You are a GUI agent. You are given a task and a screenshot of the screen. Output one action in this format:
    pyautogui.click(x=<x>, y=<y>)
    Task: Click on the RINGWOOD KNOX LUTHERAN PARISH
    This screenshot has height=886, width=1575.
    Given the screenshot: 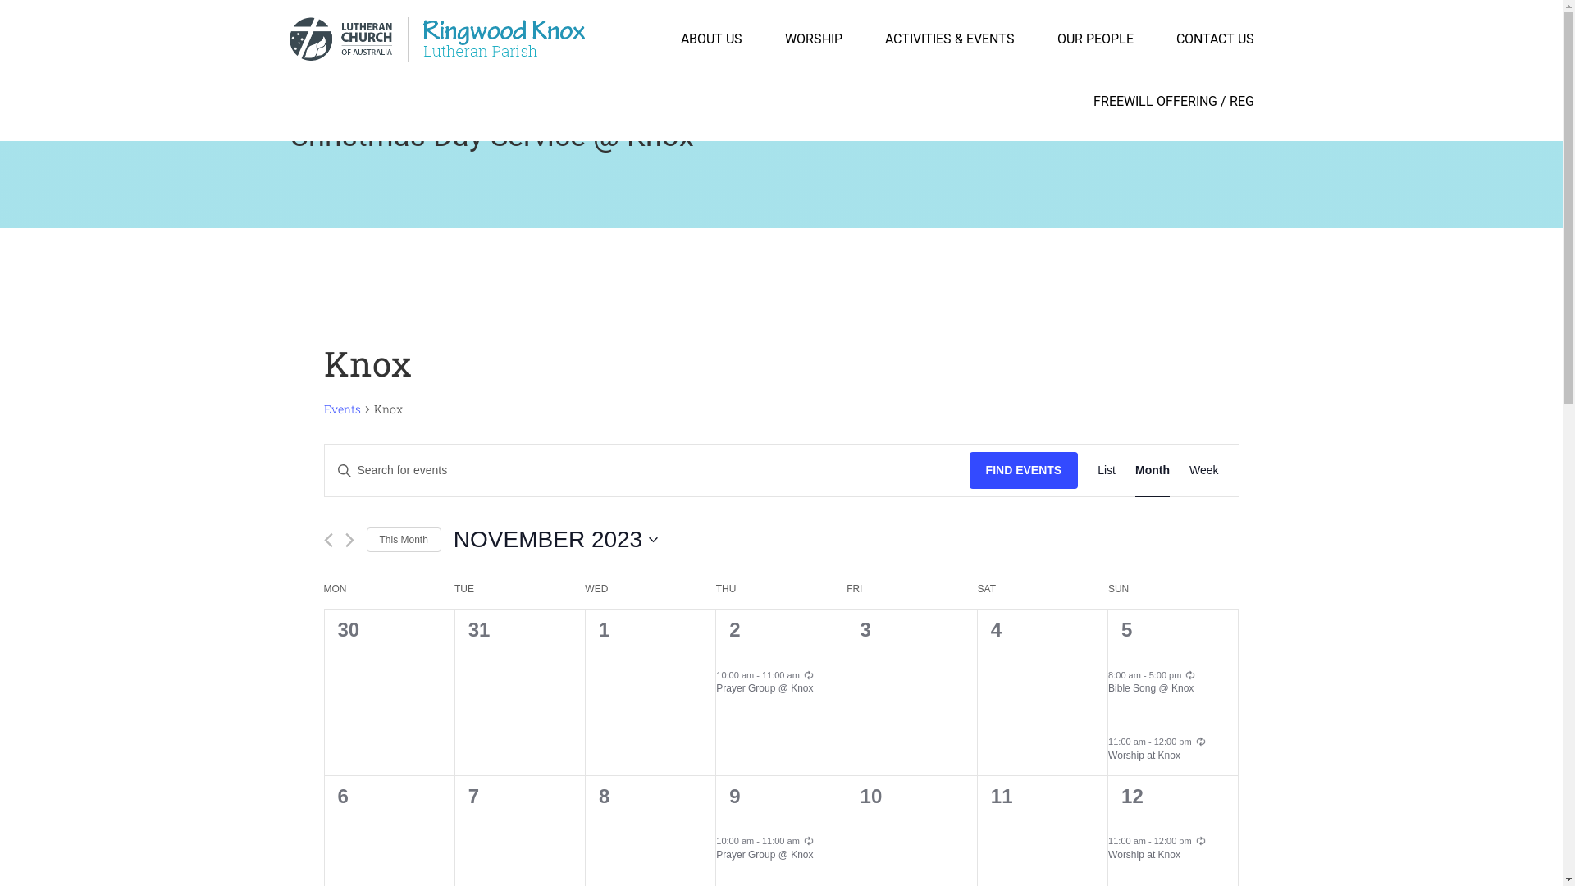 What is the action you would take?
    pyautogui.click(x=436, y=39)
    